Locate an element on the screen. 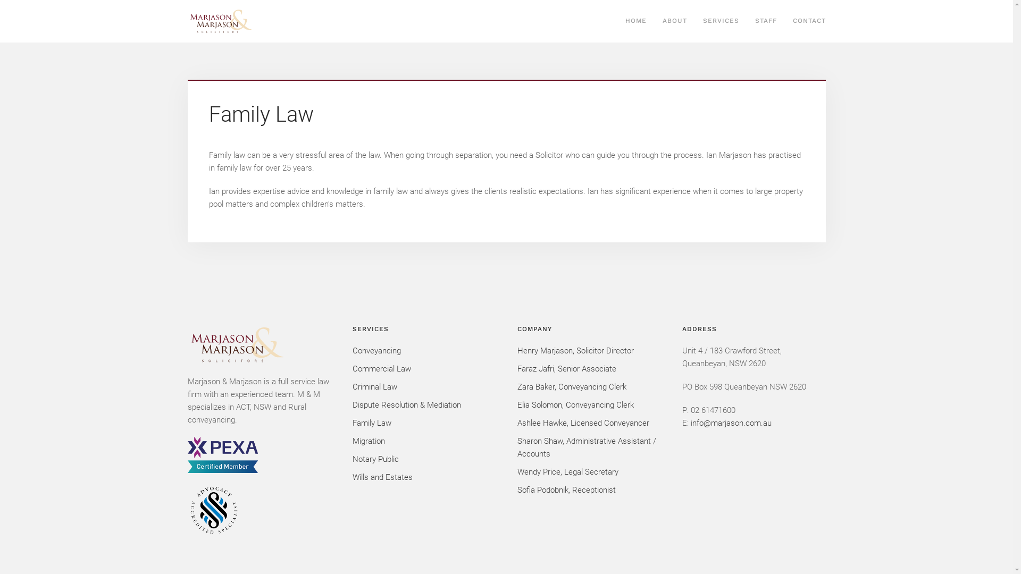 The height and width of the screenshot is (574, 1021). Family Law is located at coordinates (424, 423).